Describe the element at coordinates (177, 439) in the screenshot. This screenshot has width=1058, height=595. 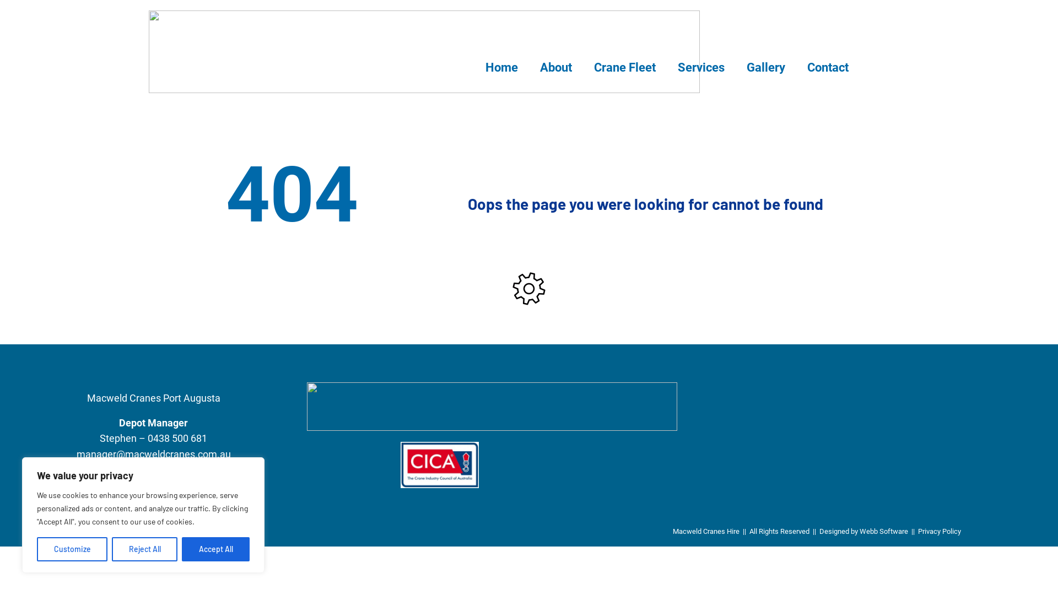
I see `0438 500 681` at that location.